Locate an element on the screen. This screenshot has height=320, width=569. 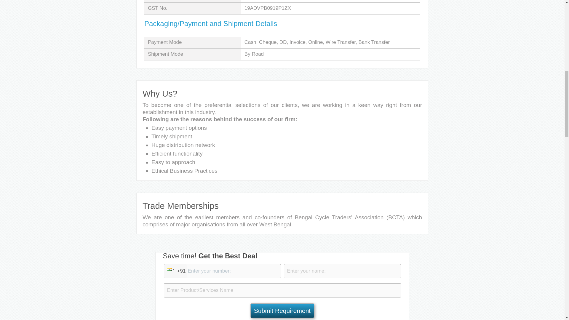
Enter your name: is located at coordinates (343, 271).